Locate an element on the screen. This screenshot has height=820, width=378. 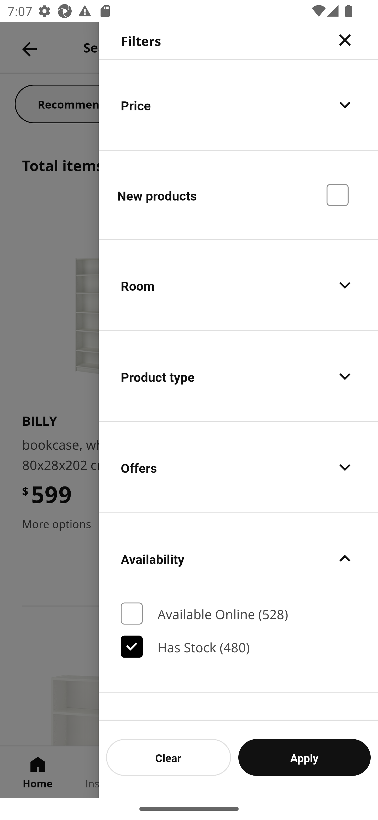
Offers is located at coordinates (238, 467).